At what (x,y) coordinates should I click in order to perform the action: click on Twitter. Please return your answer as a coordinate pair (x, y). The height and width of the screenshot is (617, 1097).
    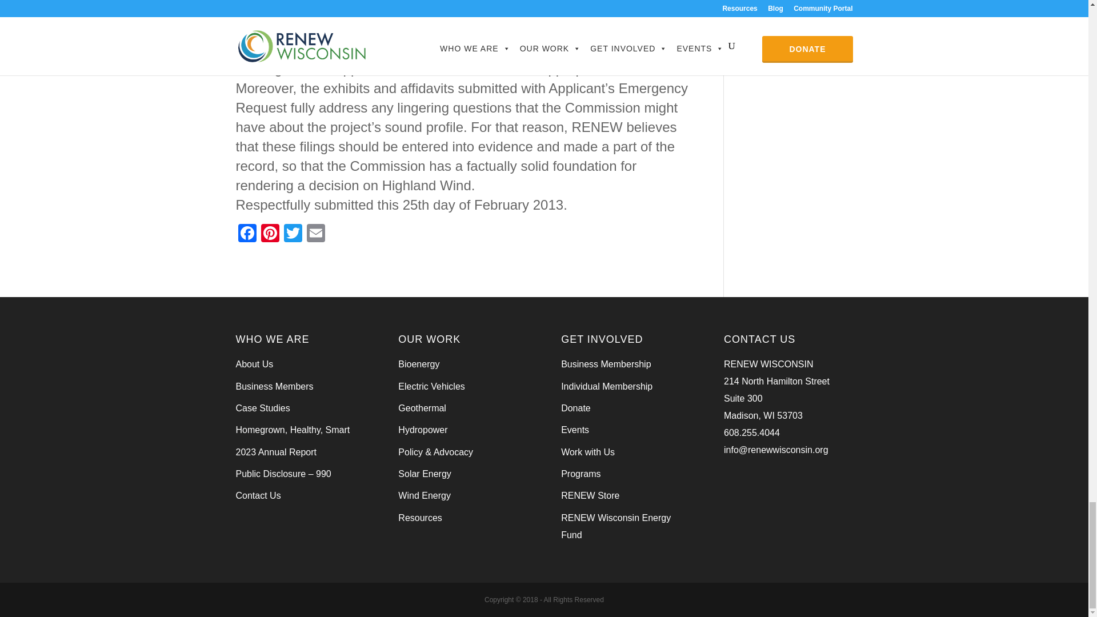
    Looking at the image, I should click on (292, 234).